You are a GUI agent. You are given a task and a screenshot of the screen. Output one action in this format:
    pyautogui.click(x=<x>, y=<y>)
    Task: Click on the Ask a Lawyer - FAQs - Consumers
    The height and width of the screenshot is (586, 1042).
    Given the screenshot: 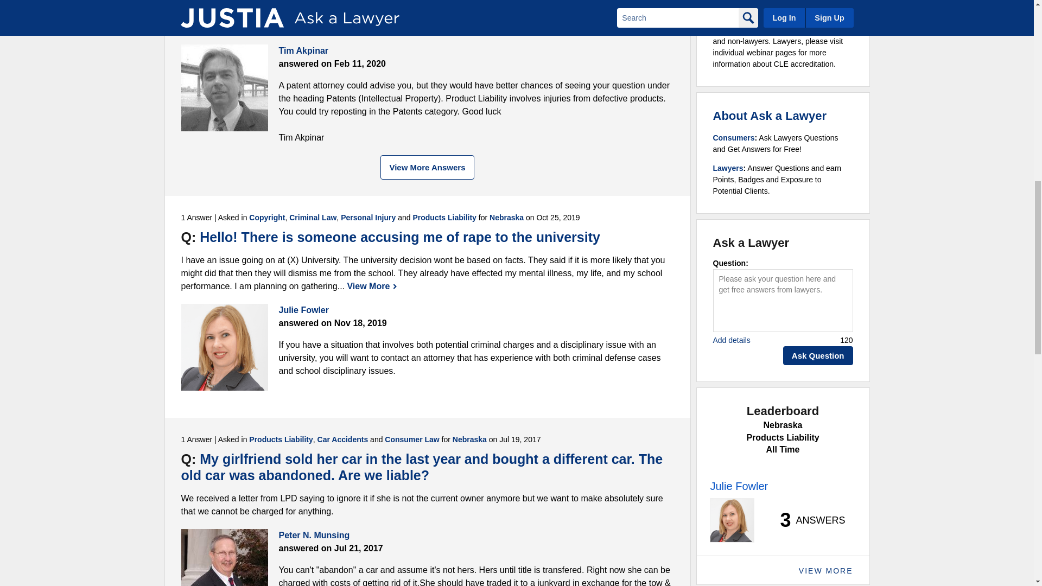 What is the action you would take?
    pyautogui.click(x=734, y=138)
    